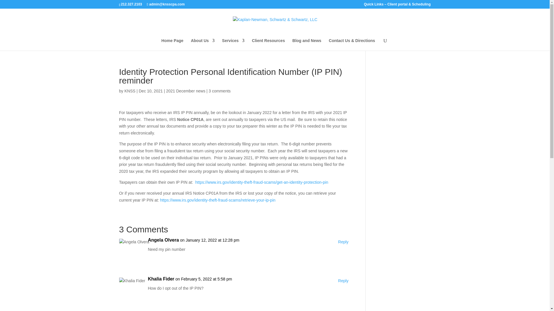  What do you see at coordinates (268, 44) in the screenshot?
I see `Client Resources` at bounding box center [268, 44].